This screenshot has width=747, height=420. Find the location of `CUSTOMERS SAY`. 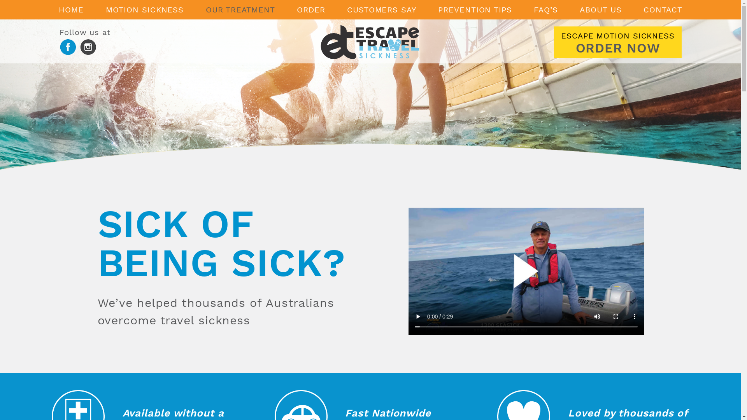

CUSTOMERS SAY is located at coordinates (382, 10).